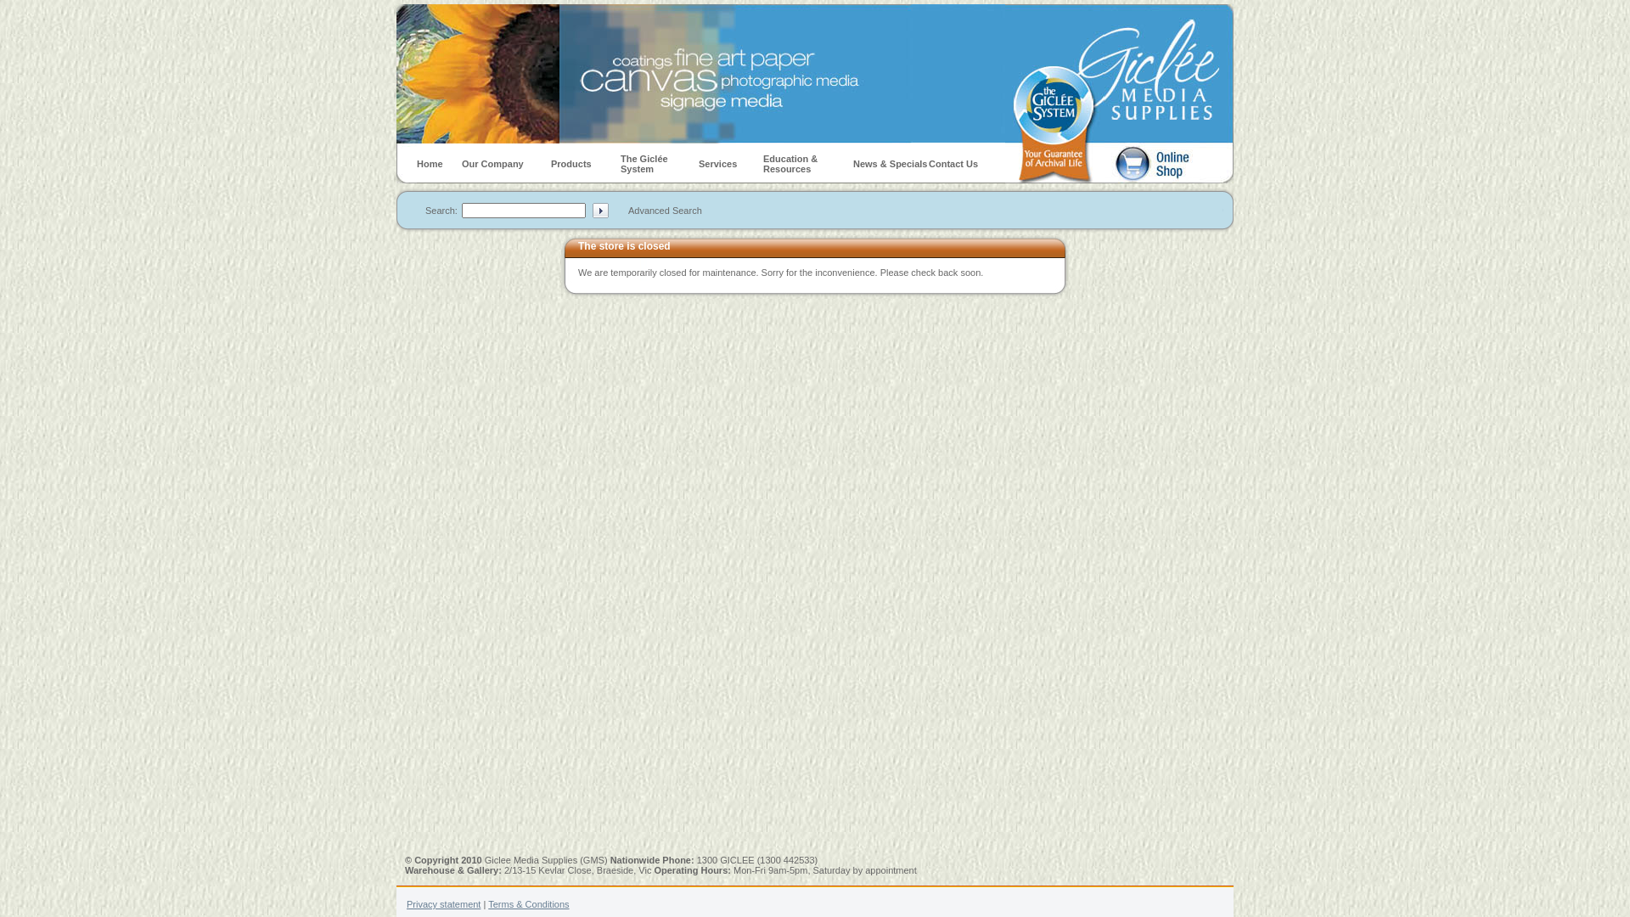 Image resolution: width=1630 pixels, height=917 pixels. What do you see at coordinates (571, 163) in the screenshot?
I see `Products` at bounding box center [571, 163].